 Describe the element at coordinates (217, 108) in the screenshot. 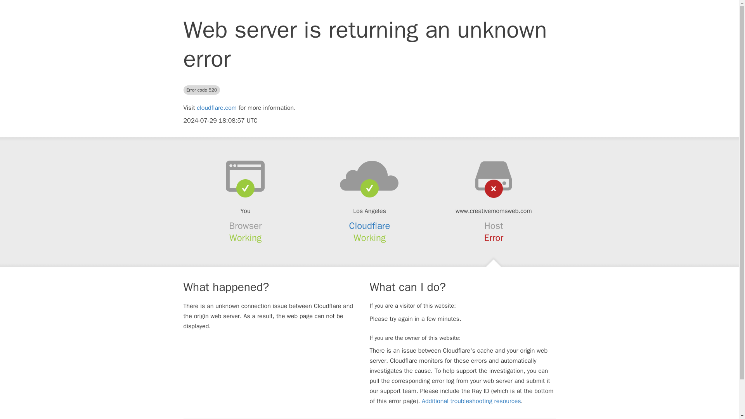

I see `cloudflare.com` at that location.